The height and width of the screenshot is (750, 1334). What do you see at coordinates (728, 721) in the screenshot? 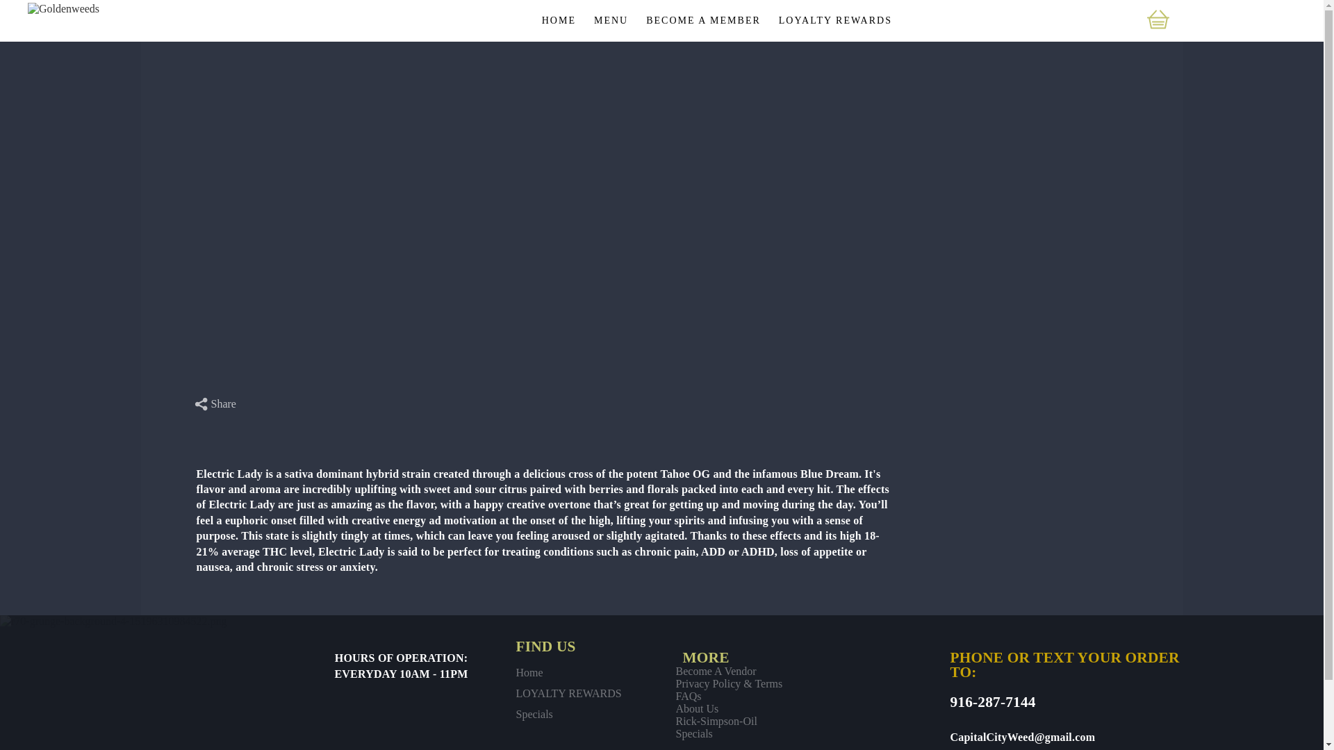
I see `Rick-Simpson-Oil` at bounding box center [728, 721].